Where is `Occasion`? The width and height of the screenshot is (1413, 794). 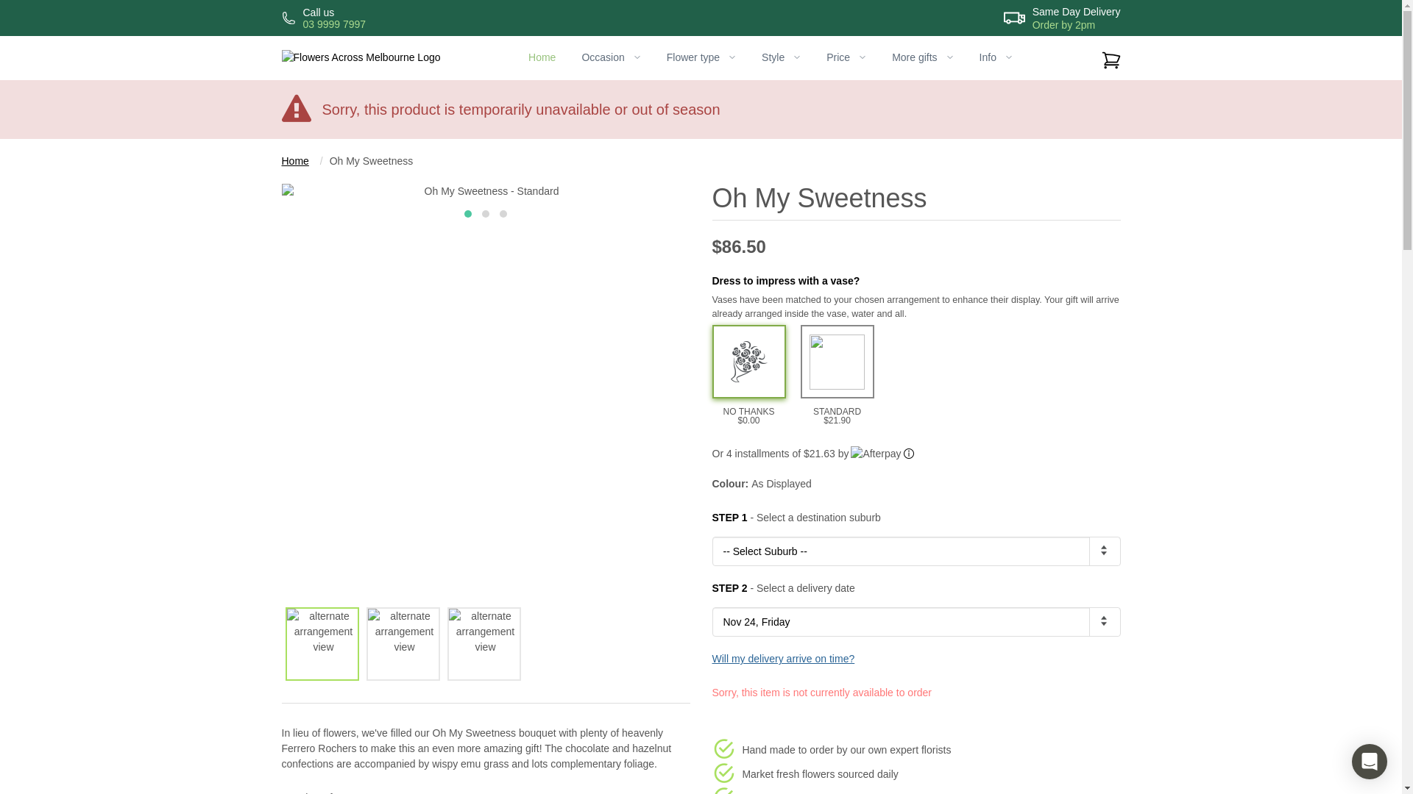 Occasion is located at coordinates (611, 57).